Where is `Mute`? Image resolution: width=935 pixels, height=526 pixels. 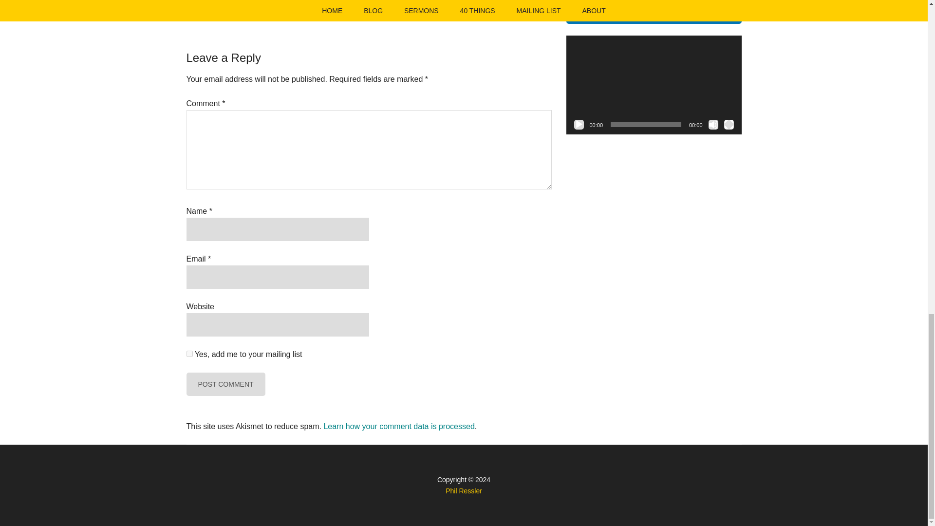 Mute is located at coordinates (713, 125).